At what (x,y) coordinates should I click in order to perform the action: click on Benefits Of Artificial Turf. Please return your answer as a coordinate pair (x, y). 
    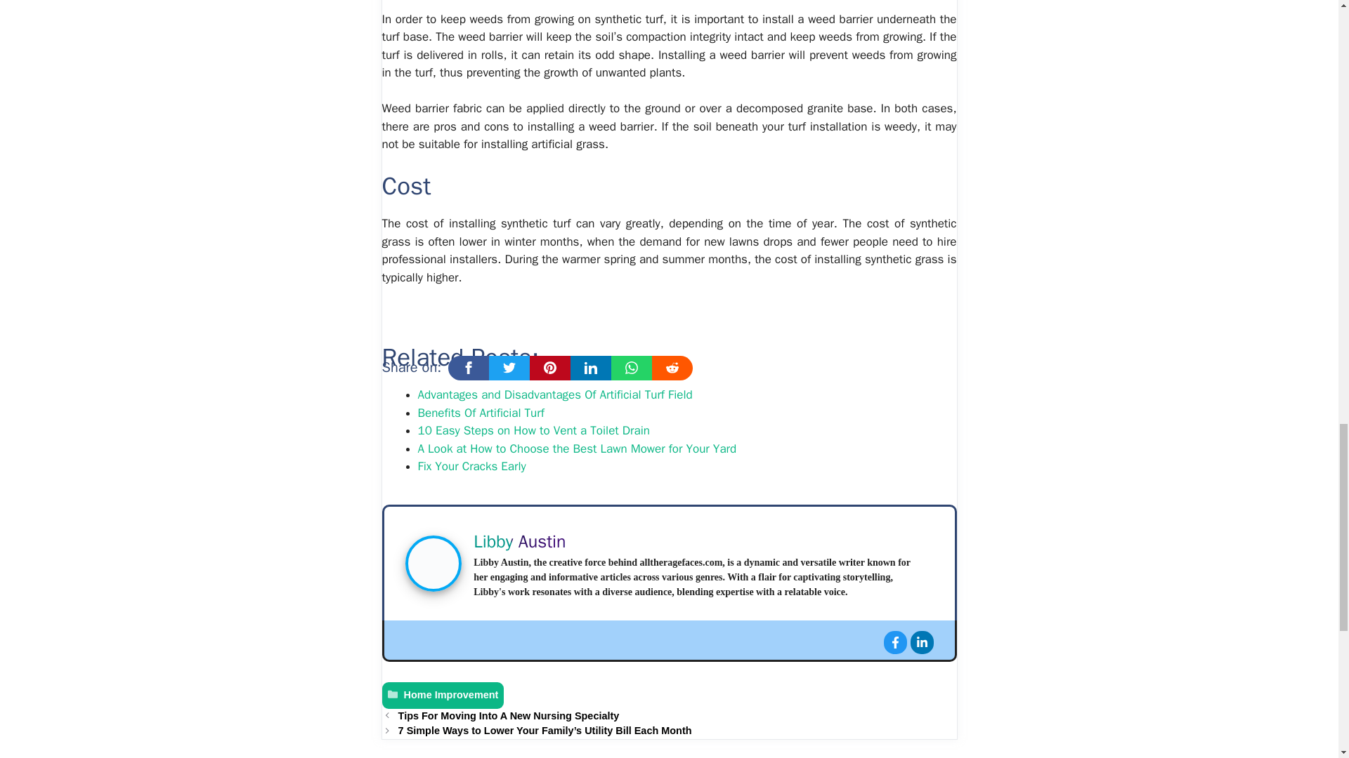
    Looking at the image, I should click on (480, 413).